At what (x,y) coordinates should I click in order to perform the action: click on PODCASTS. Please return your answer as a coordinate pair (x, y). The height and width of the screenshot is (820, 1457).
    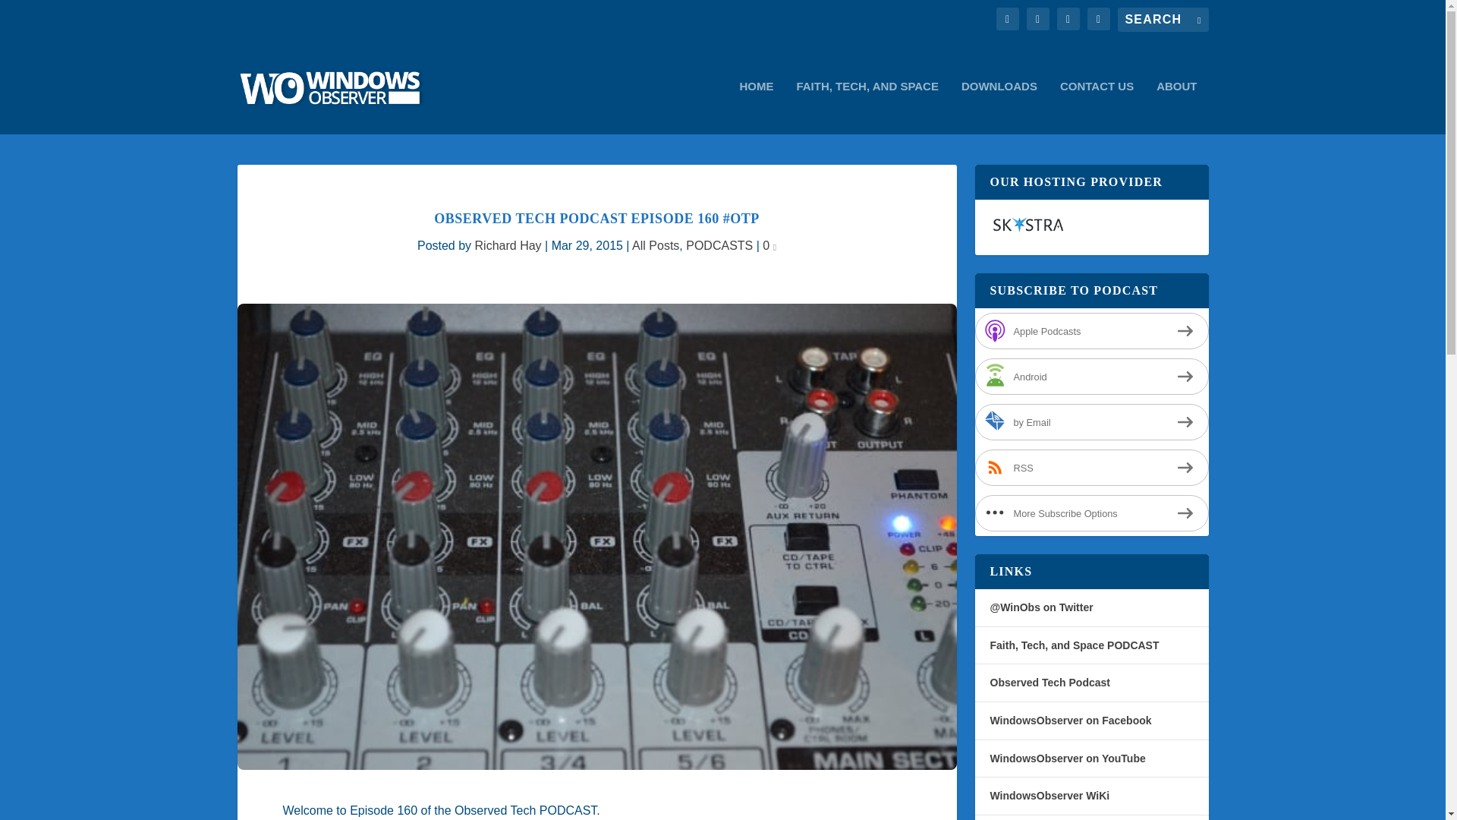
    Looking at the image, I should click on (719, 245).